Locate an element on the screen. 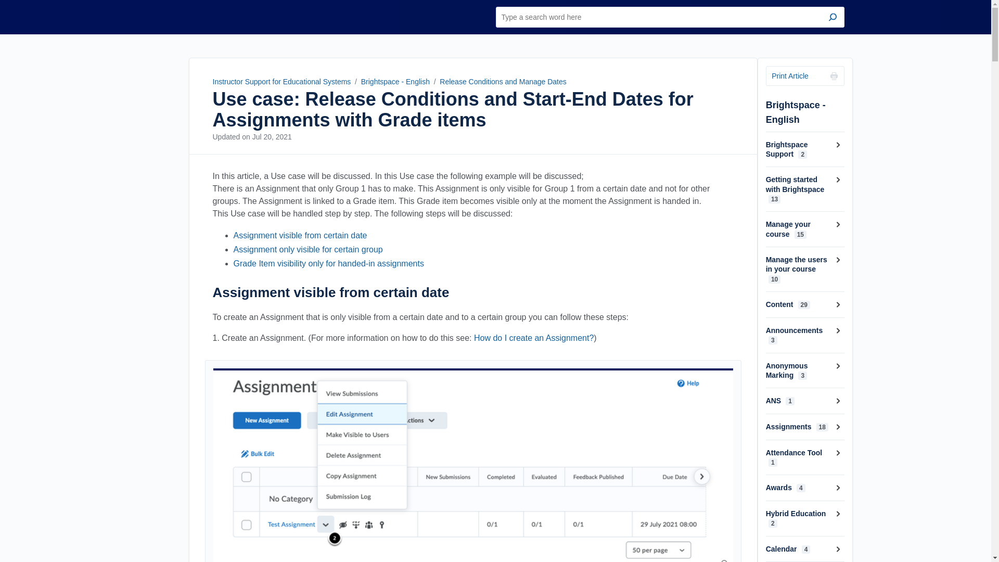 This screenshot has width=999, height=562. Release Conditions and Manage Dates is located at coordinates (503, 82).